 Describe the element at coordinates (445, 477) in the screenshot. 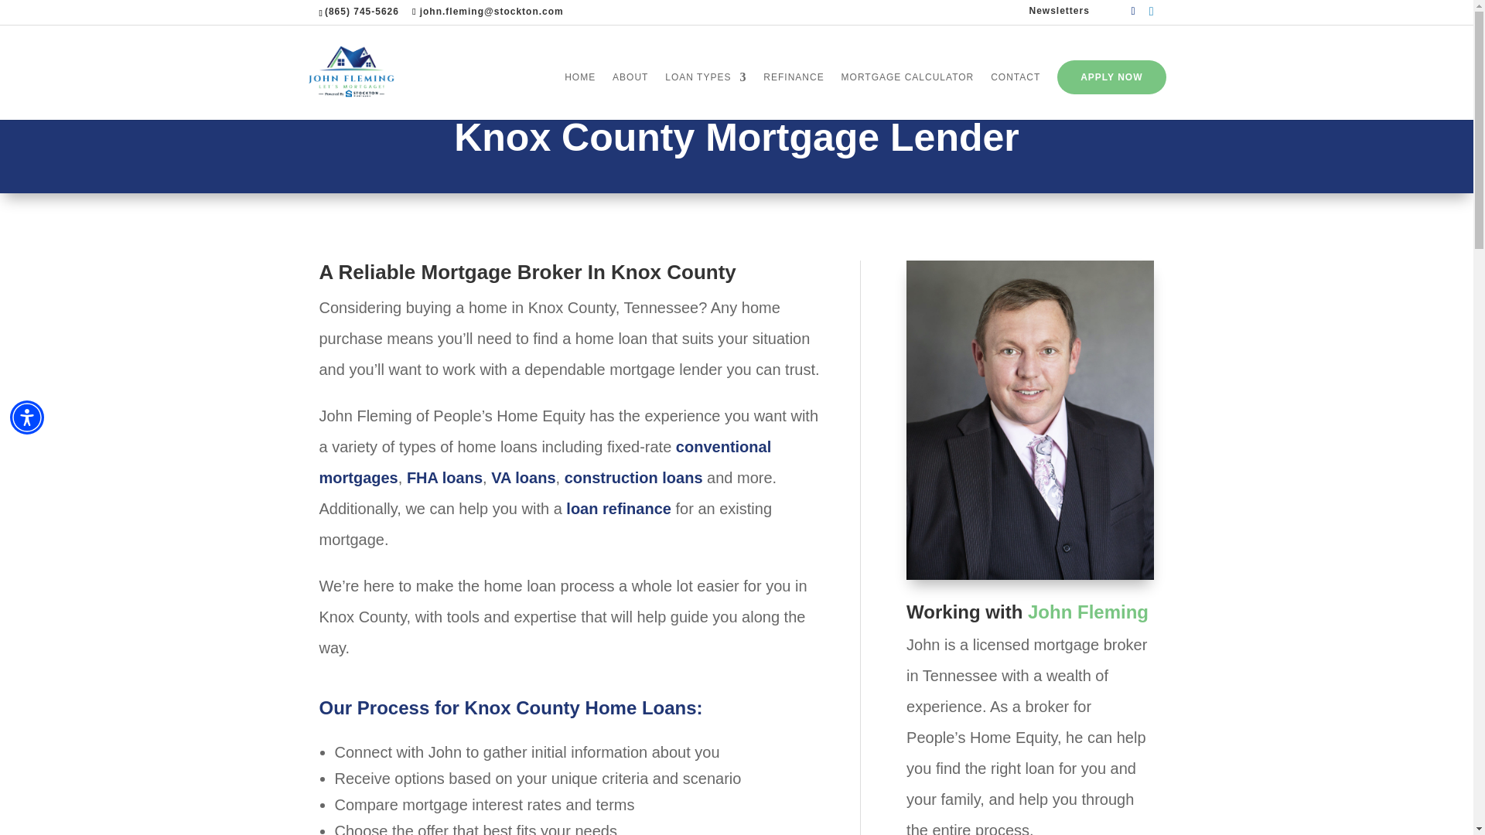

I see `FHA loans` at that location.